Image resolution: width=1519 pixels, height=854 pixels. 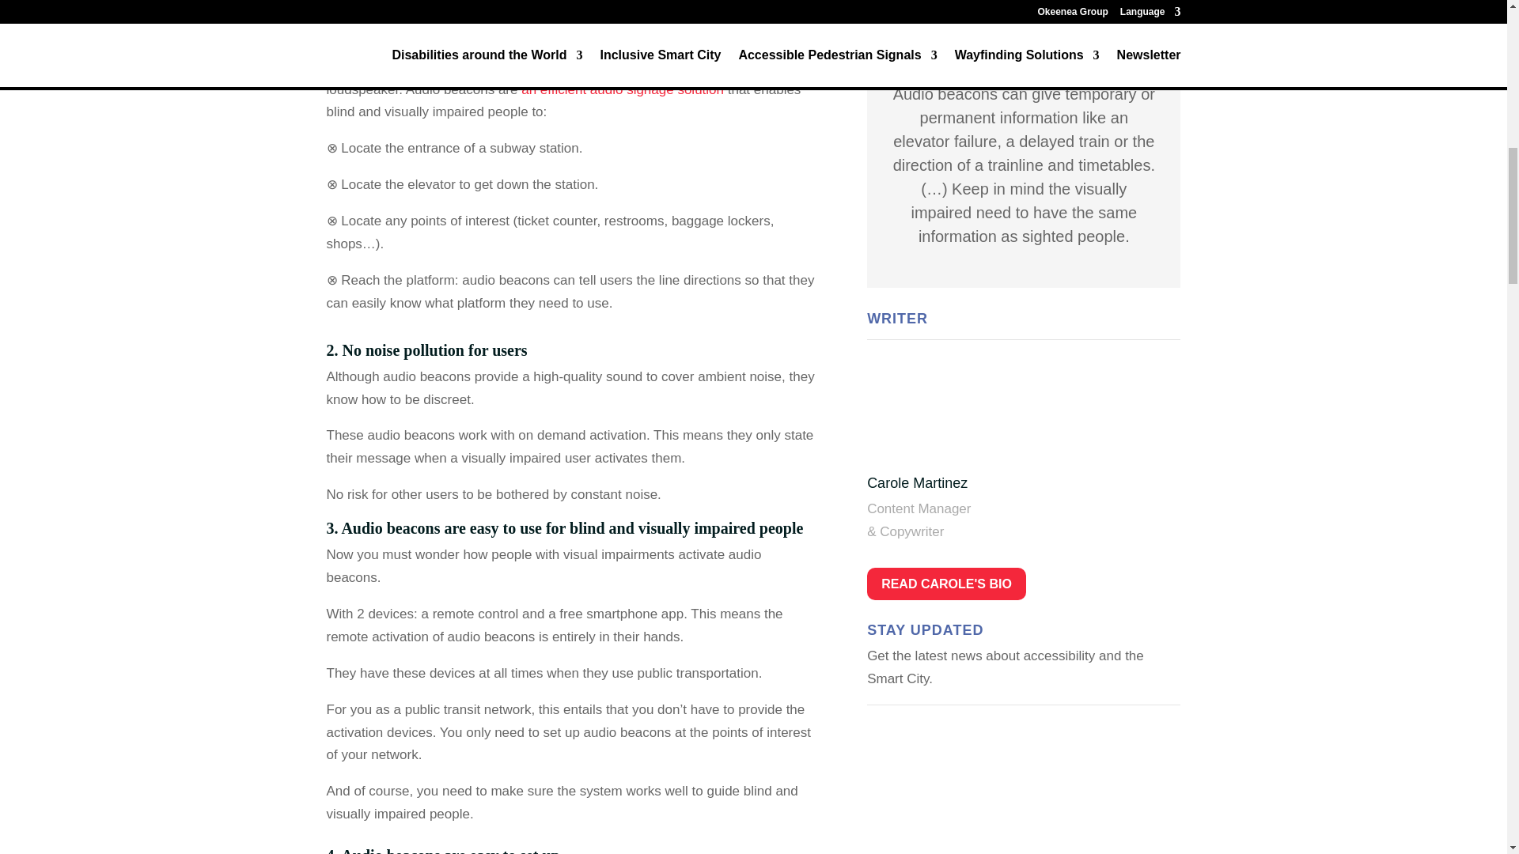 What do you see at coordinates (1024, 17) in the screenshot?
I see `audio-beacon-okeenea` at bounding box center [1024, 17].